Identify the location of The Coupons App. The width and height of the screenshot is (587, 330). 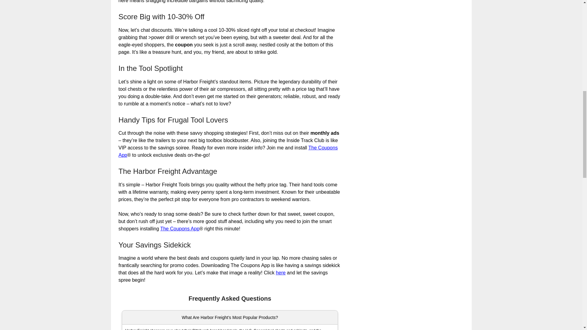
(228, 152).